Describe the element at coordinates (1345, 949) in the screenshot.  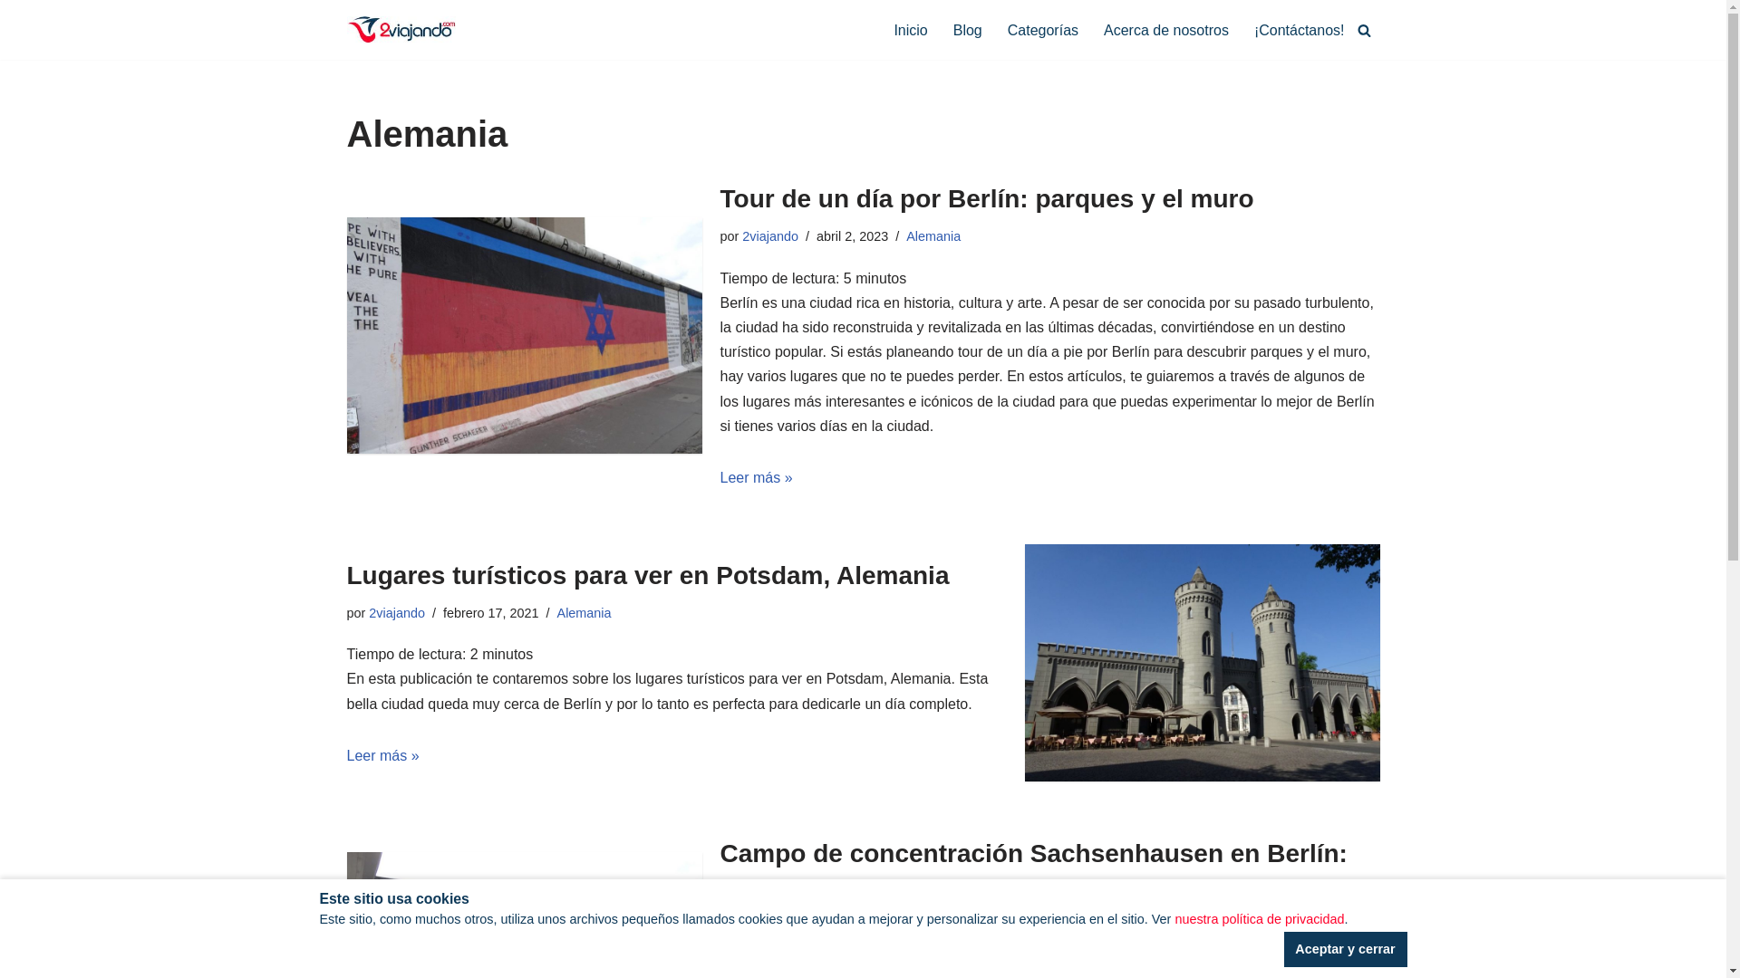
I see `Aceptar y cerrar` at that location.